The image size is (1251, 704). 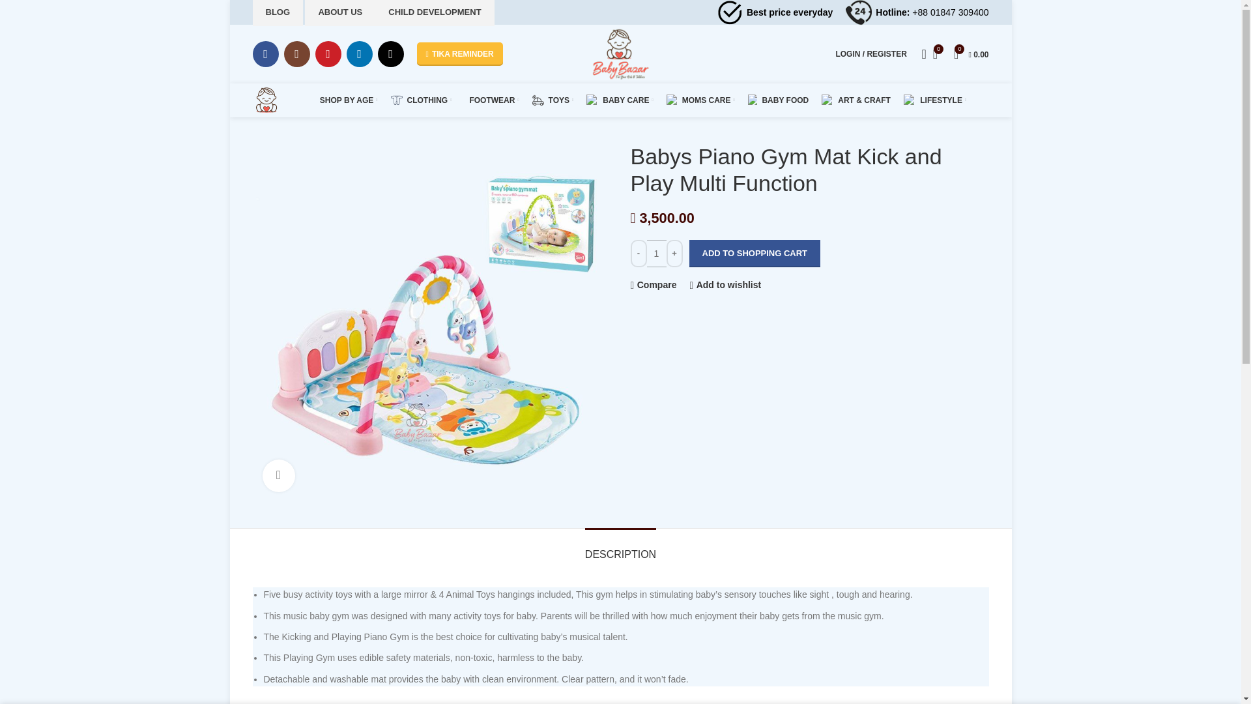 What do you see at coordinates (340, 13) in the screenshot?
I see `ABOUT US` at bounding box center [340, 13].